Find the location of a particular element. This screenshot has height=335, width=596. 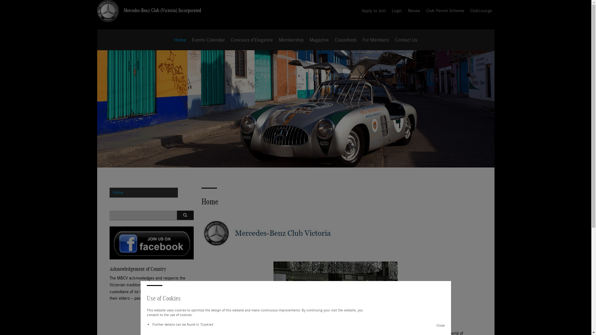

Renew is located at coordinates (414, 11).